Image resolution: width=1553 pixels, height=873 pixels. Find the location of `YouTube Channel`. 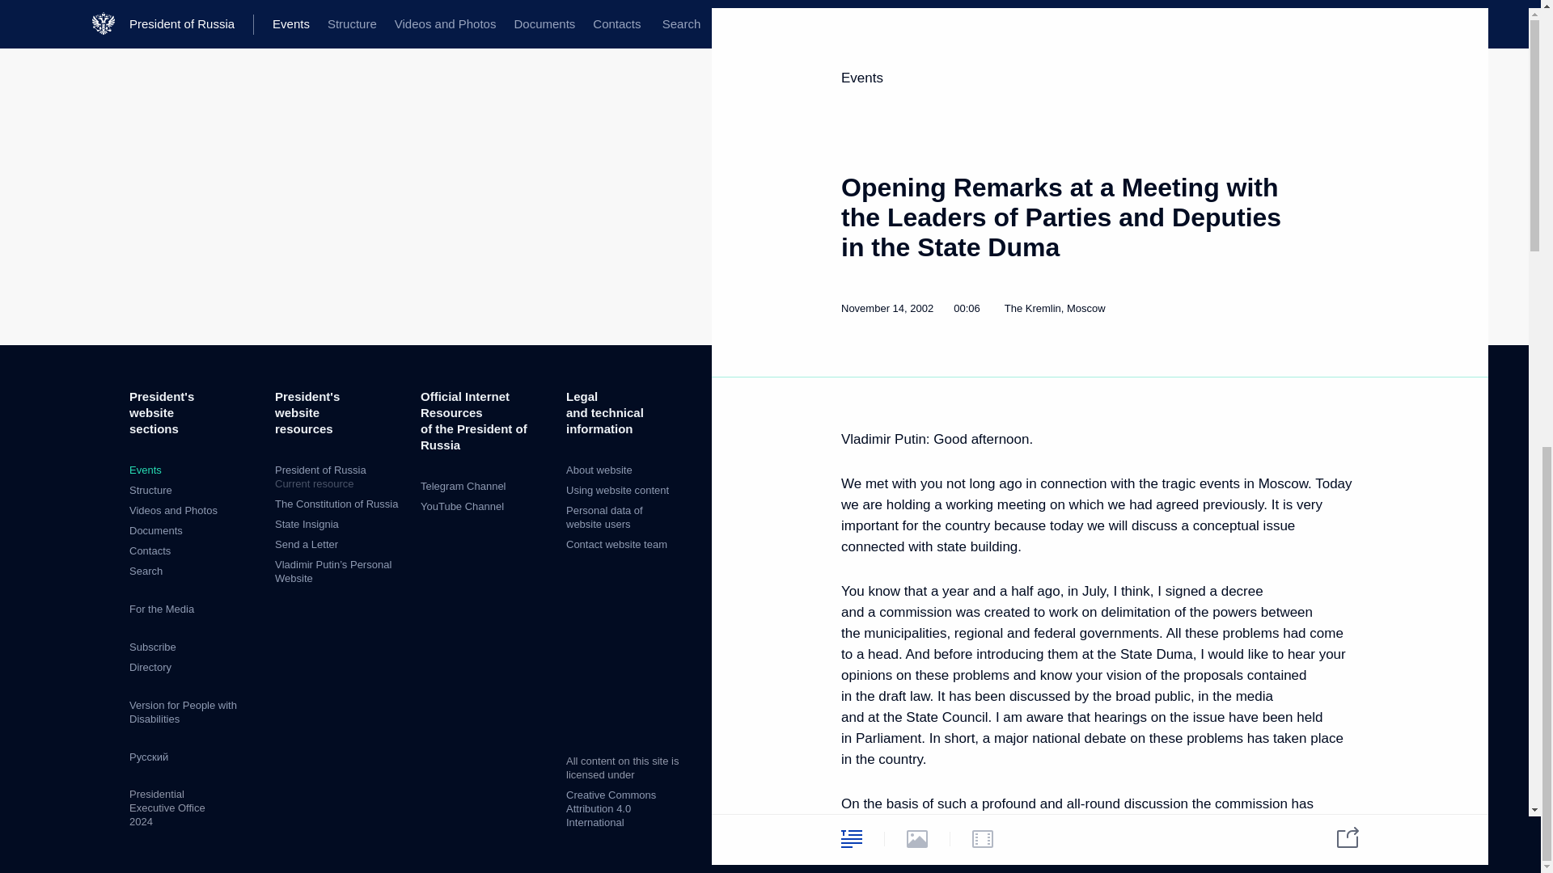

YouTube Channel is located at coordinates (462, 506).